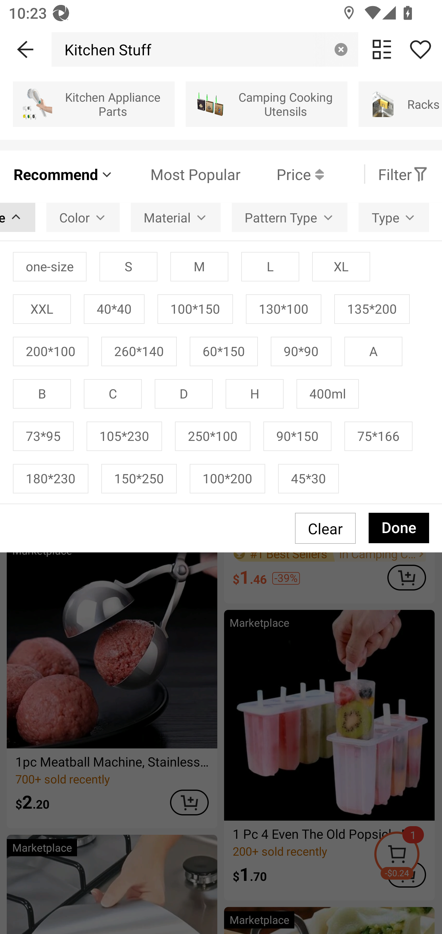 Image resolution: width=442 pixels, height=934 pixels. Describe the element at coordinates (341, 49) in the screenshot. I see `Clear` at that location.